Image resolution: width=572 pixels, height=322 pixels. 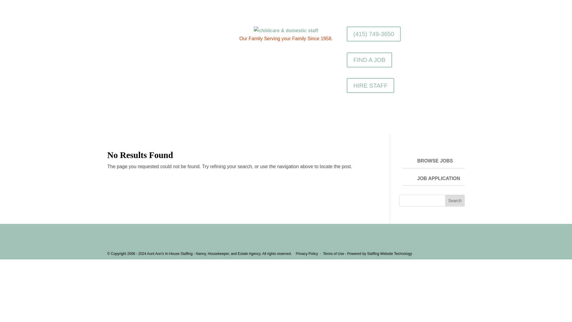 I want to click on Search, so click(x=455, y=201).